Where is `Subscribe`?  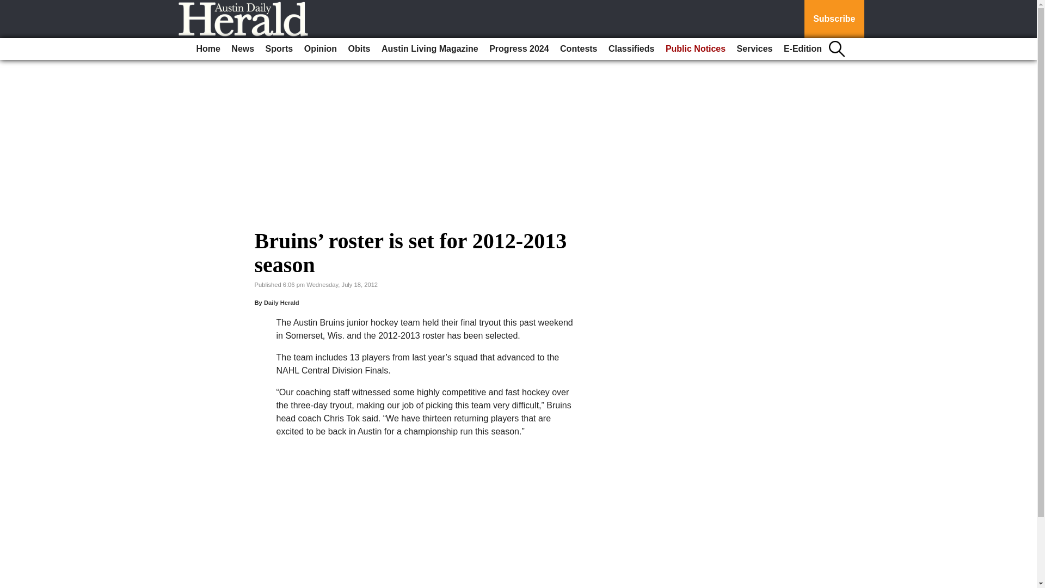 Subscribe is located at coordinates (834, 19).